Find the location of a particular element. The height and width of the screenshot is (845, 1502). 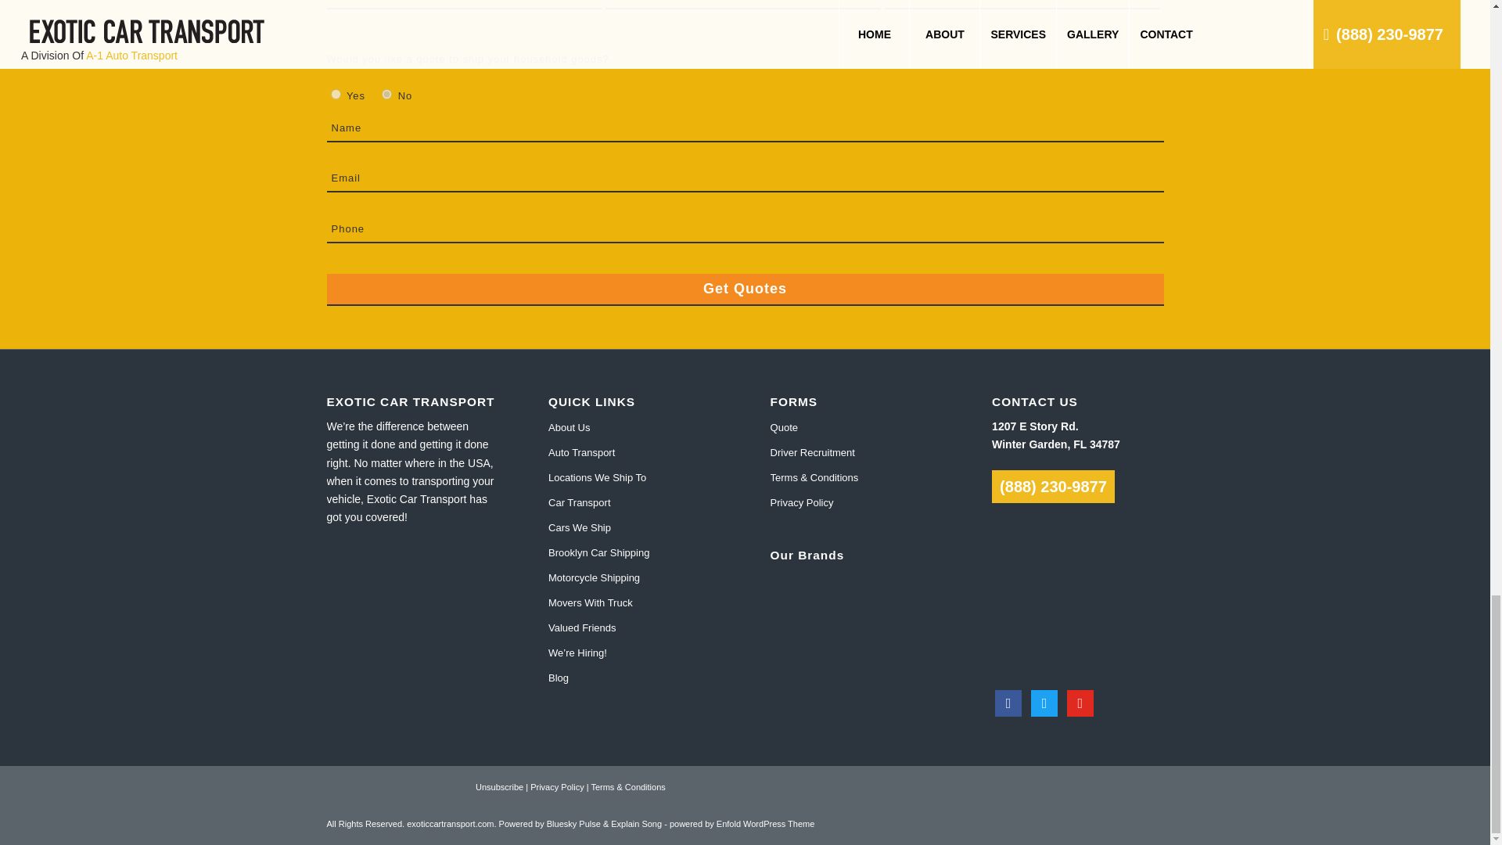

Yes is located at coordinates (335, 94).